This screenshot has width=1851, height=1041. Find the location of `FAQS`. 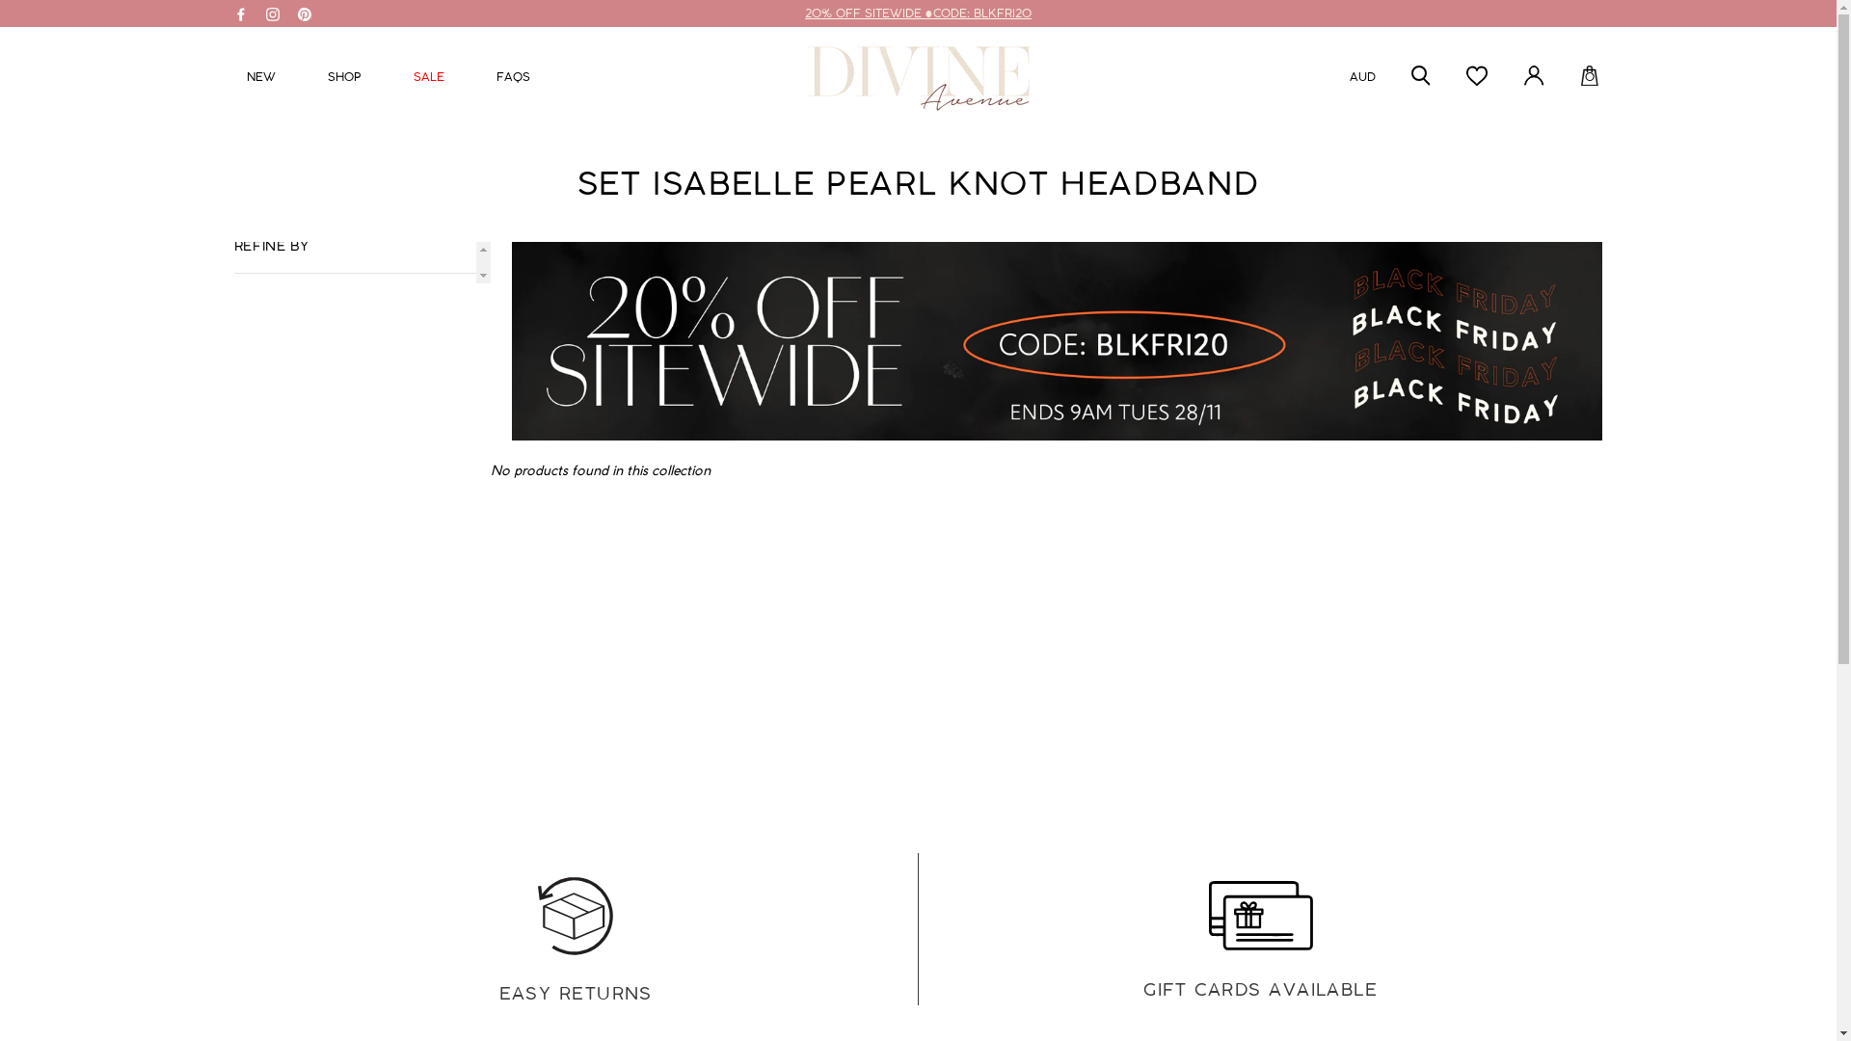

FAQS is located at coordinates (513, 79).